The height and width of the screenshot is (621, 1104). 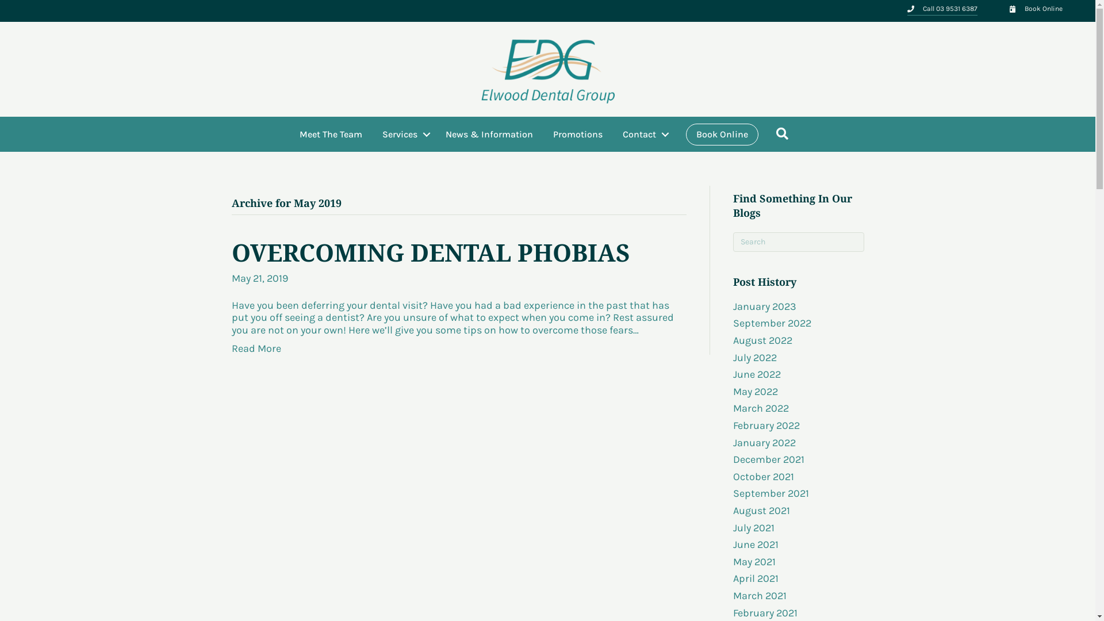 I want to click on Type and press Enter to search., so click(x=799, y=242).